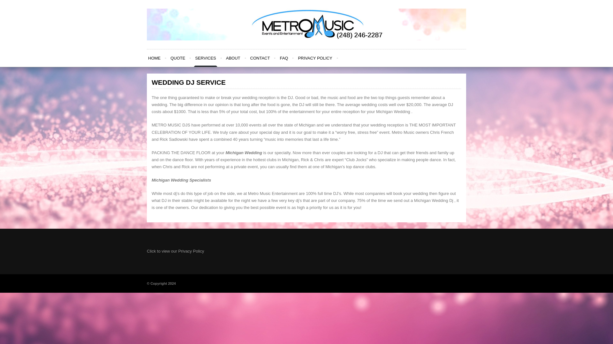  What do you see at coordinates (315, 58) in the screenshot?
I see `PRIVACY POLICY` at bounding box center [315, 58].